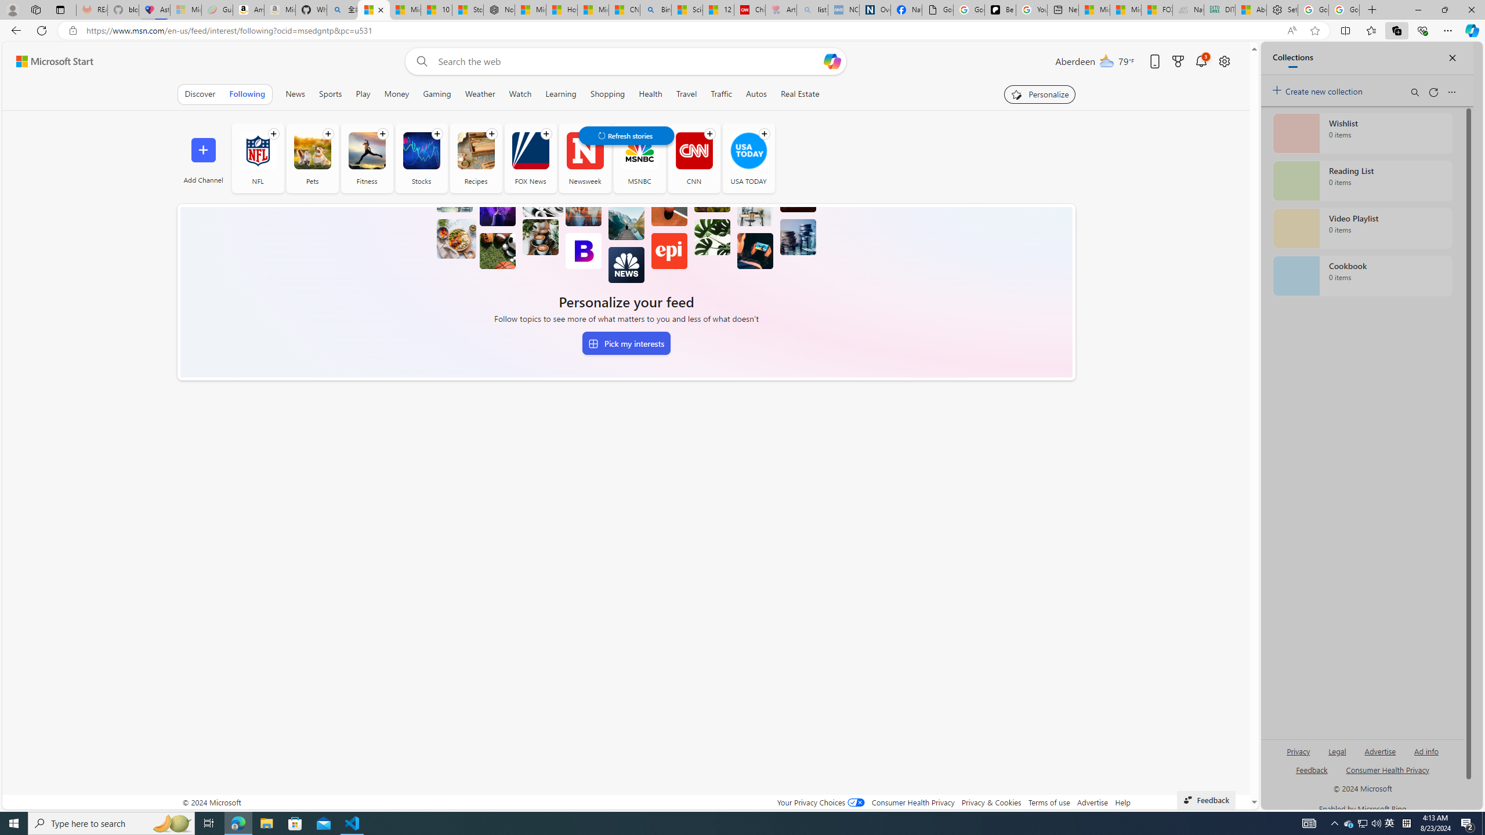 The height and width of the screenshot is (835, 1485). I want to click on Privacy & Cookies, so click(991, 803).